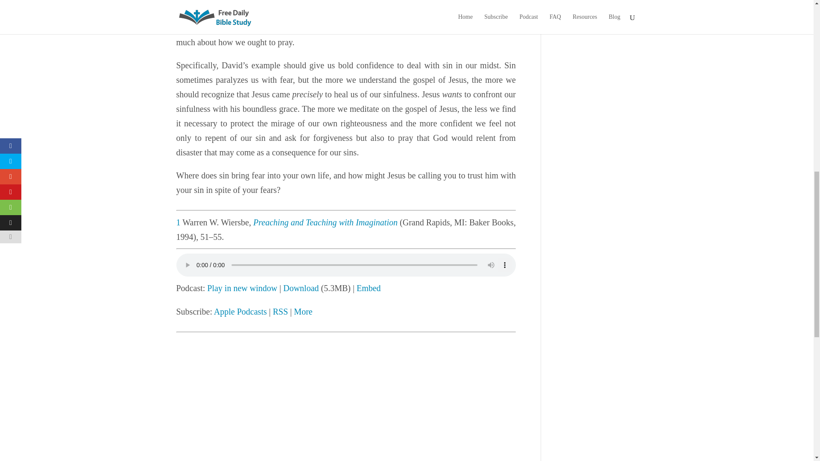  Describe the element at coordinates (281, 312) in the screenshot. I see `Subscribe via RSS` at that location.